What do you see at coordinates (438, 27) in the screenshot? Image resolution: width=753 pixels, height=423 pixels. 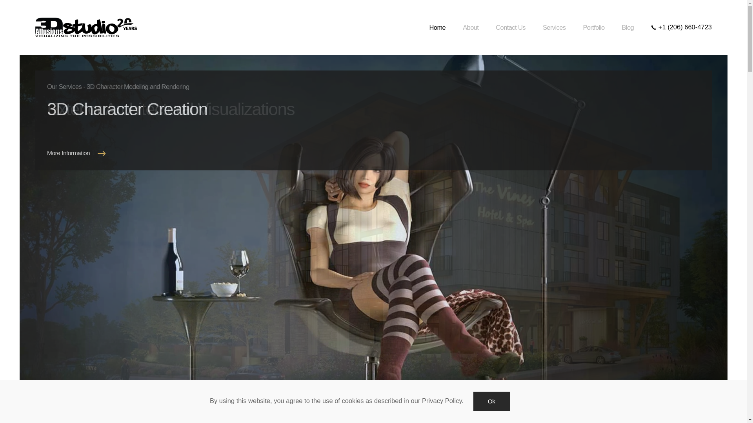 I see `Home` at bounding box center [438, 27].